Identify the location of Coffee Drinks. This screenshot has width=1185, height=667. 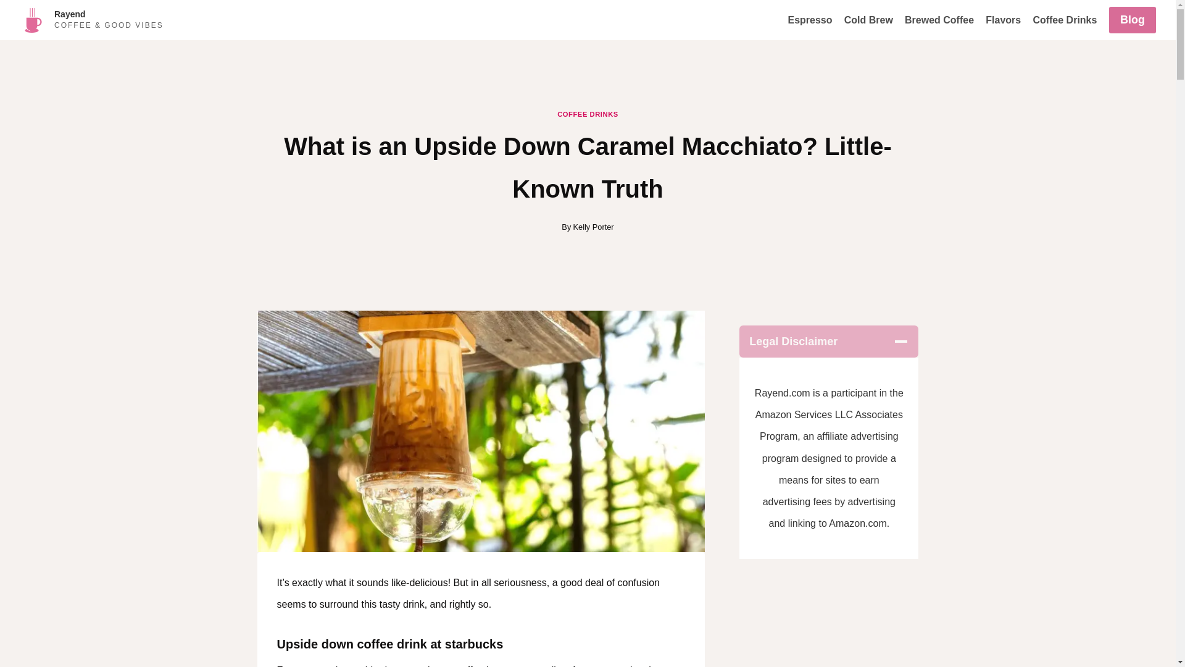
(1065, 20).